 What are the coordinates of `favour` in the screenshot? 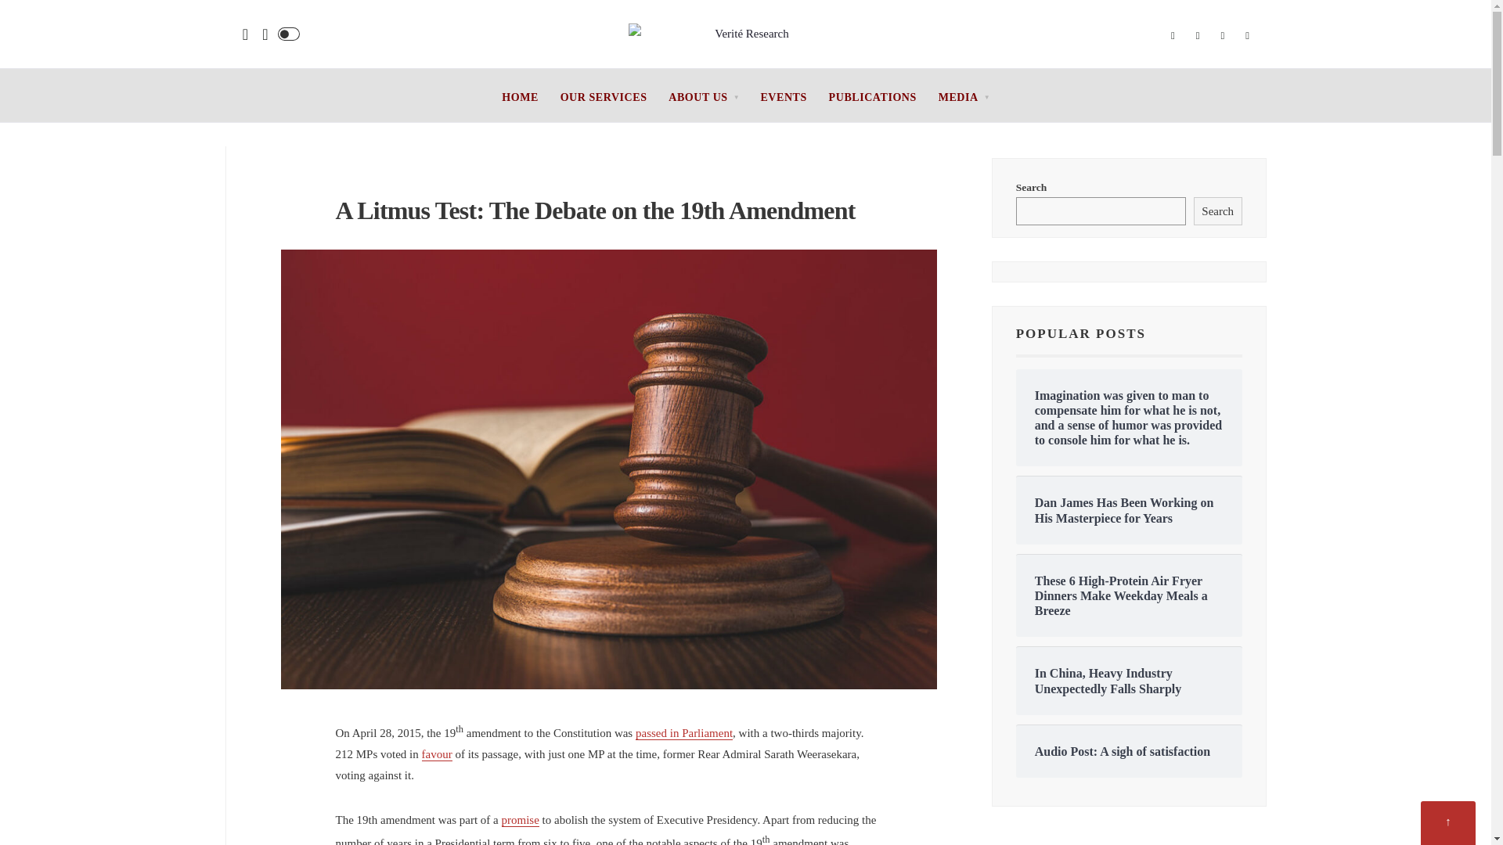 It's located at (437, 754).